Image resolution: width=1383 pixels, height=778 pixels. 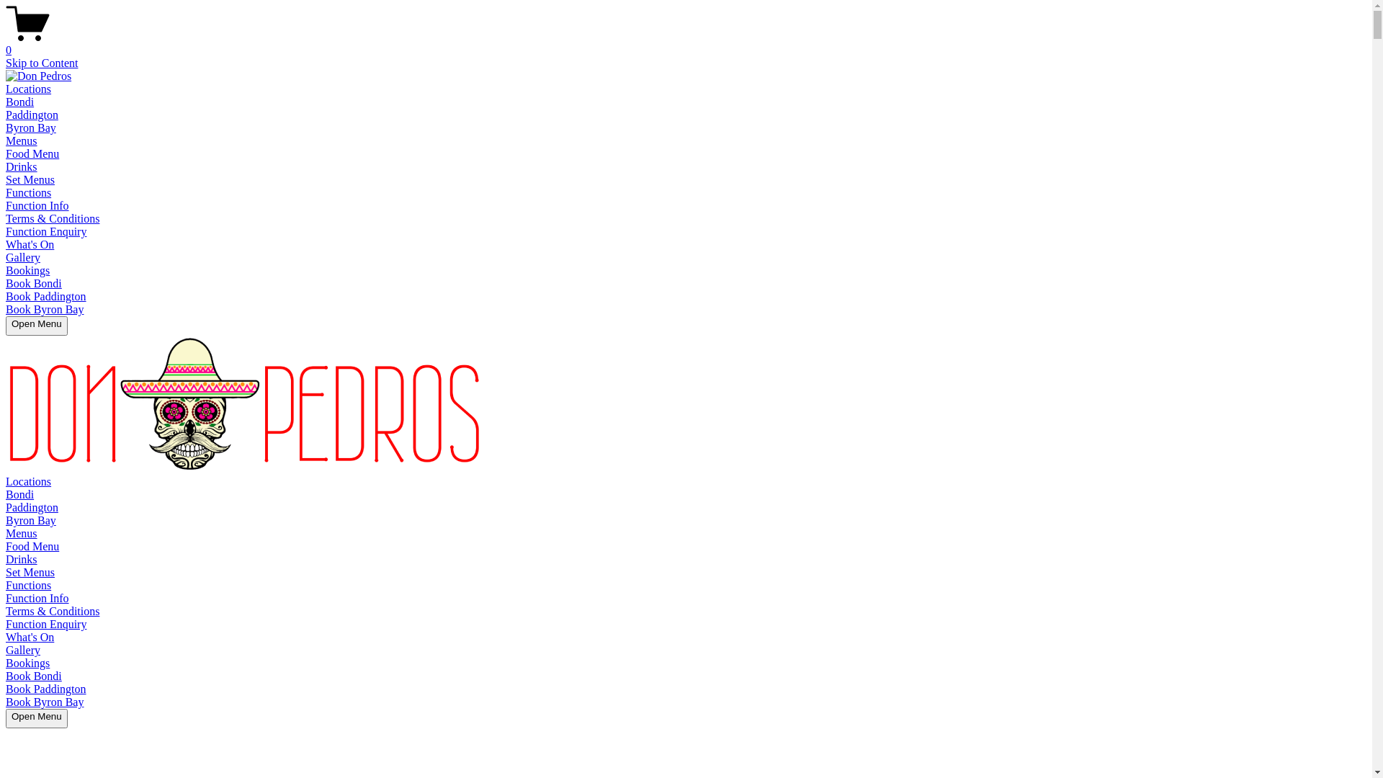 I want to click on Book Byron Bay, so click(x=45, y=702).